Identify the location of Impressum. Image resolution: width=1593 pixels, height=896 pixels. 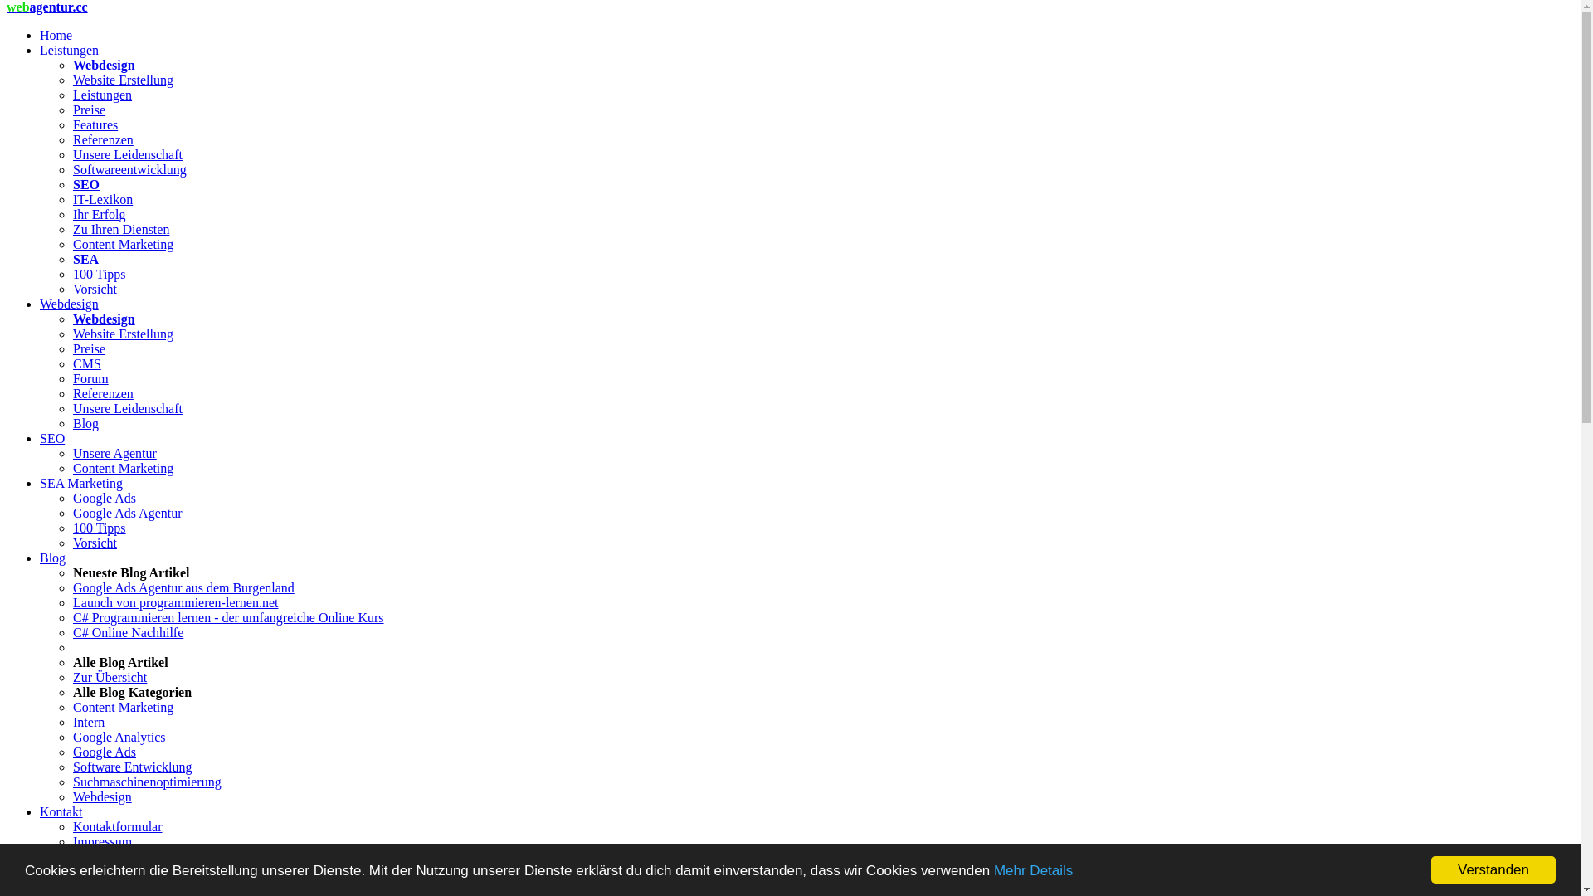
(103, 841).